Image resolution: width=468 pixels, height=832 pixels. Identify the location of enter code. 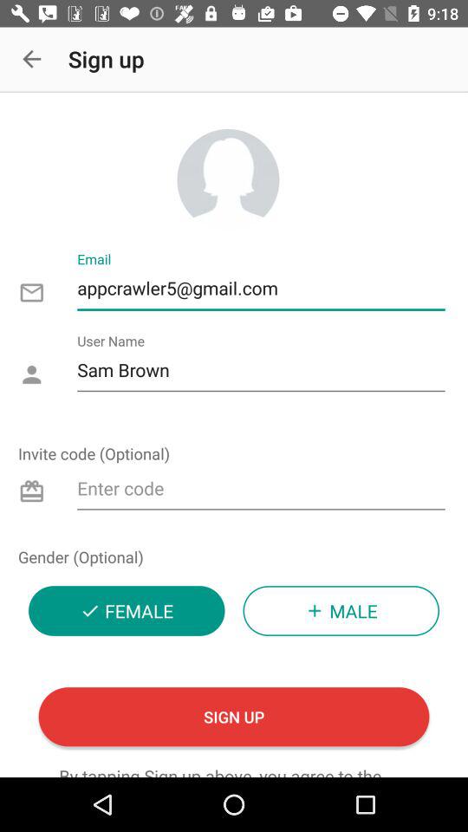
(262, 491).